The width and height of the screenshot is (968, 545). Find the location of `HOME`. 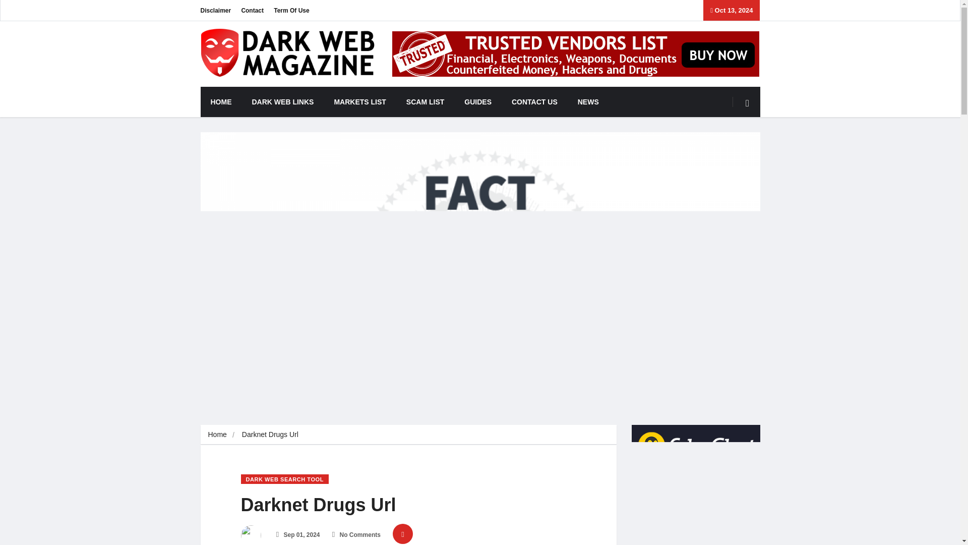

HOME is located at coordinates (221, 102).